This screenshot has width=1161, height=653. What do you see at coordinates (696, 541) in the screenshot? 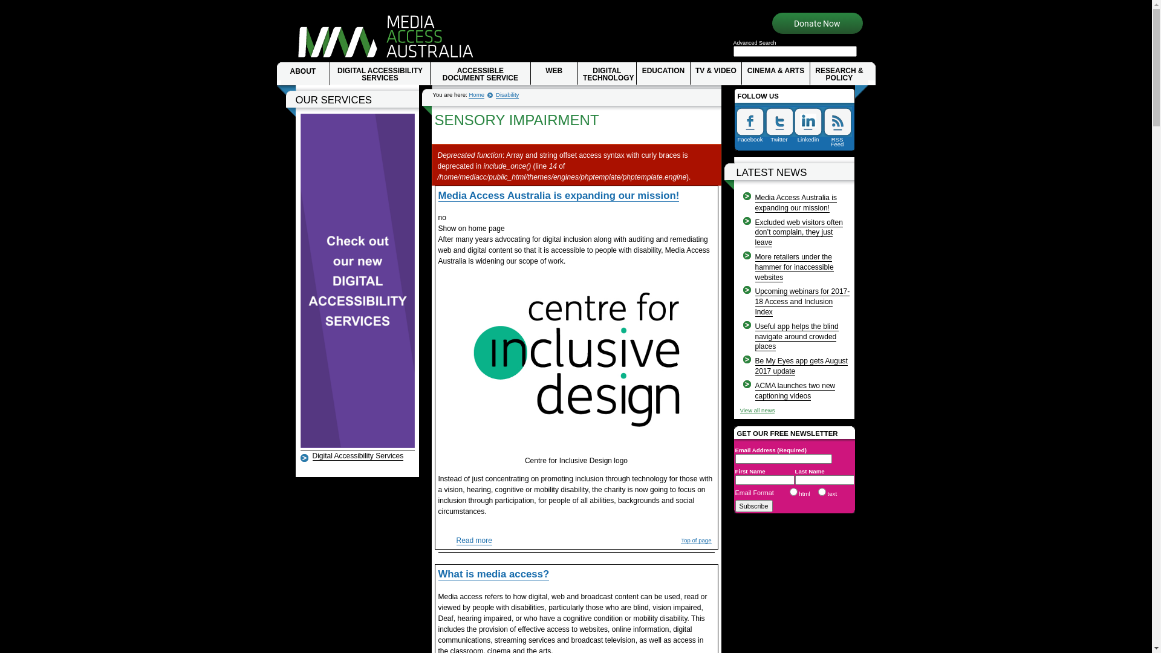
I see `Top of page` at bounding box center [696, 541].